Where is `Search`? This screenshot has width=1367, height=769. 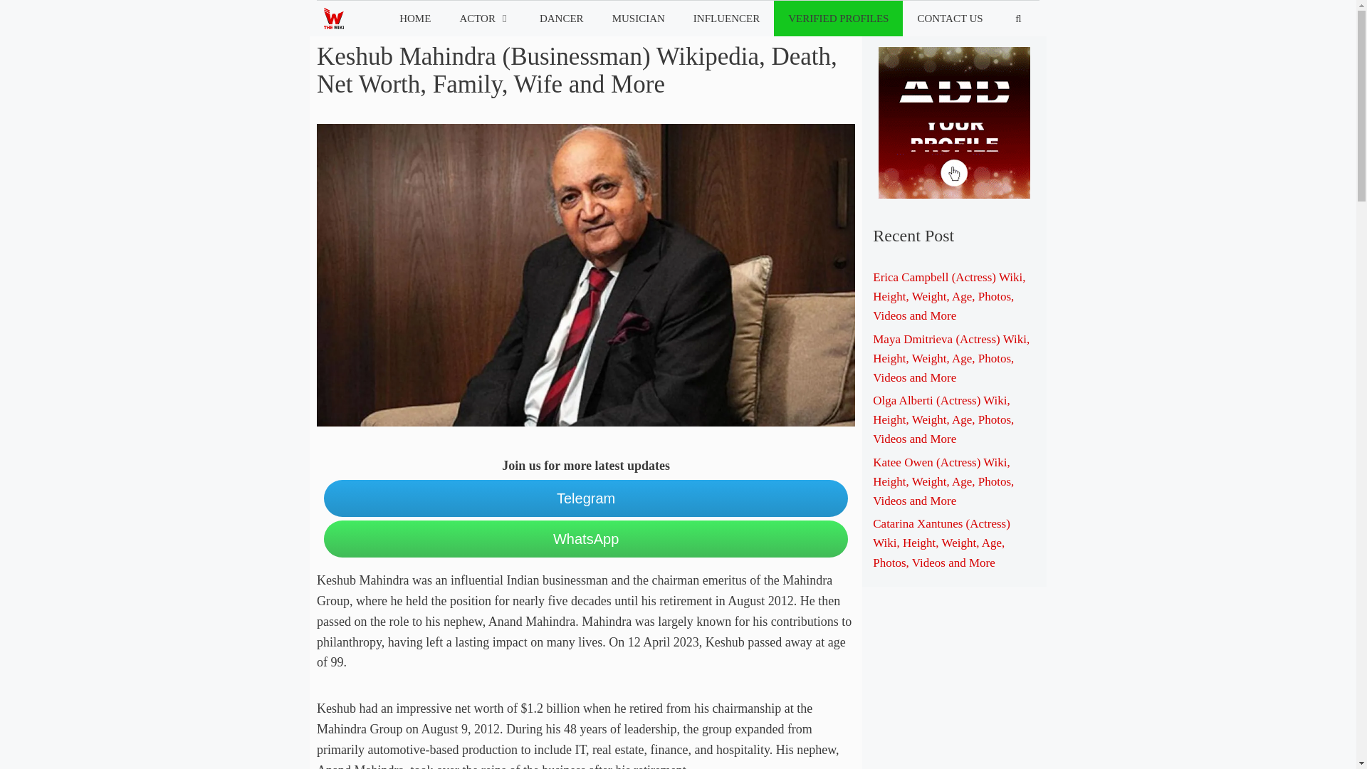
Search is located at coordinates (34, 16).